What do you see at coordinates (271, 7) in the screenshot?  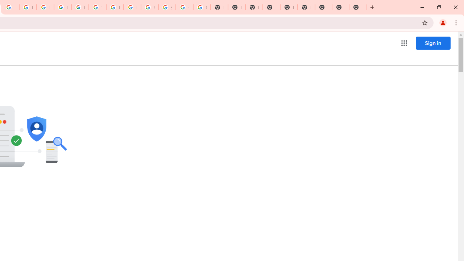 I see `New Tab` at bounding box center [271, 7].